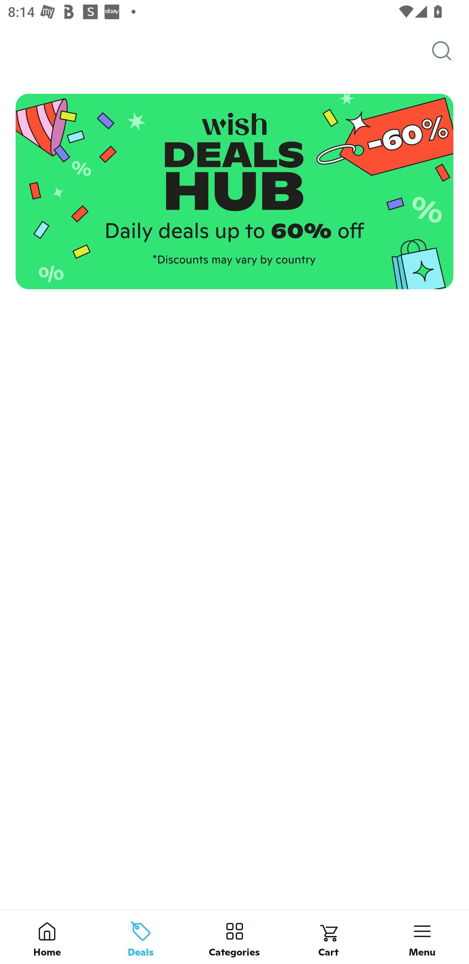 This screenshot has height=964, width=469. What do you see at coordinates (141, 937) in the screenshot?
I see `Deals` at bounding box center [141, 937].